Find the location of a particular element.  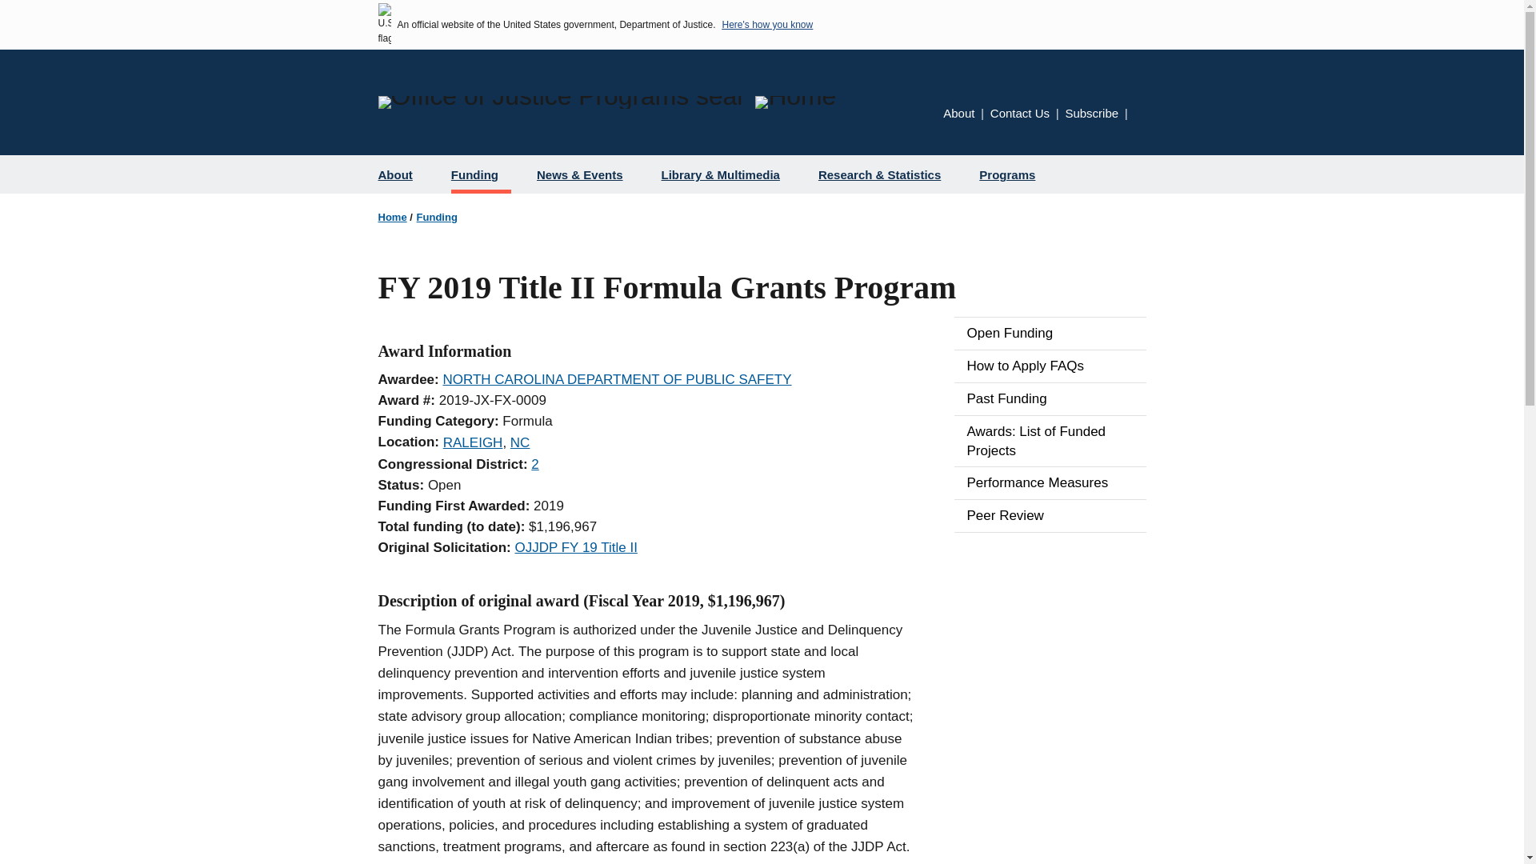

Open Funding is located at coordinates (1050, 334).